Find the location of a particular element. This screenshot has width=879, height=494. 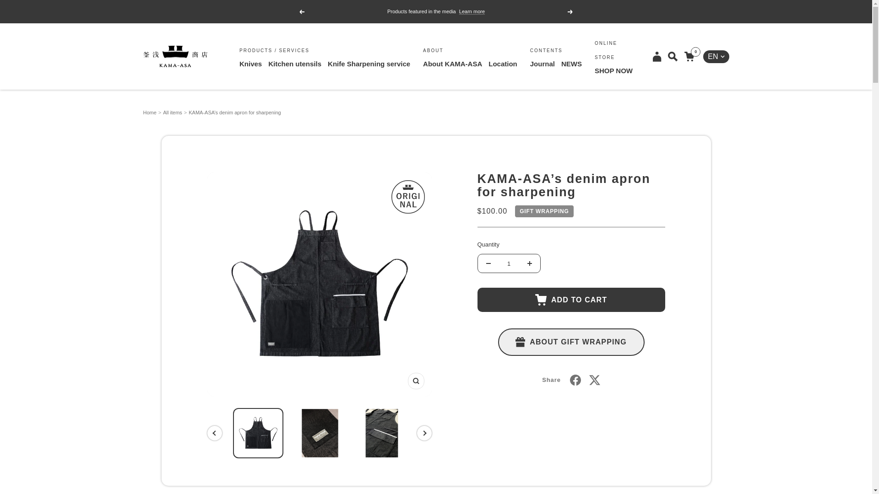

Next is located at coordinates (570, 11).